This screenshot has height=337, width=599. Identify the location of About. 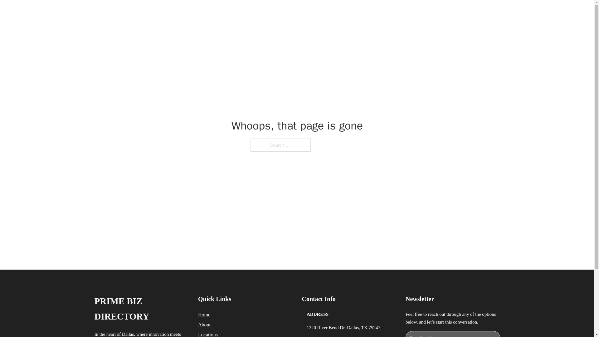
(204, 325).